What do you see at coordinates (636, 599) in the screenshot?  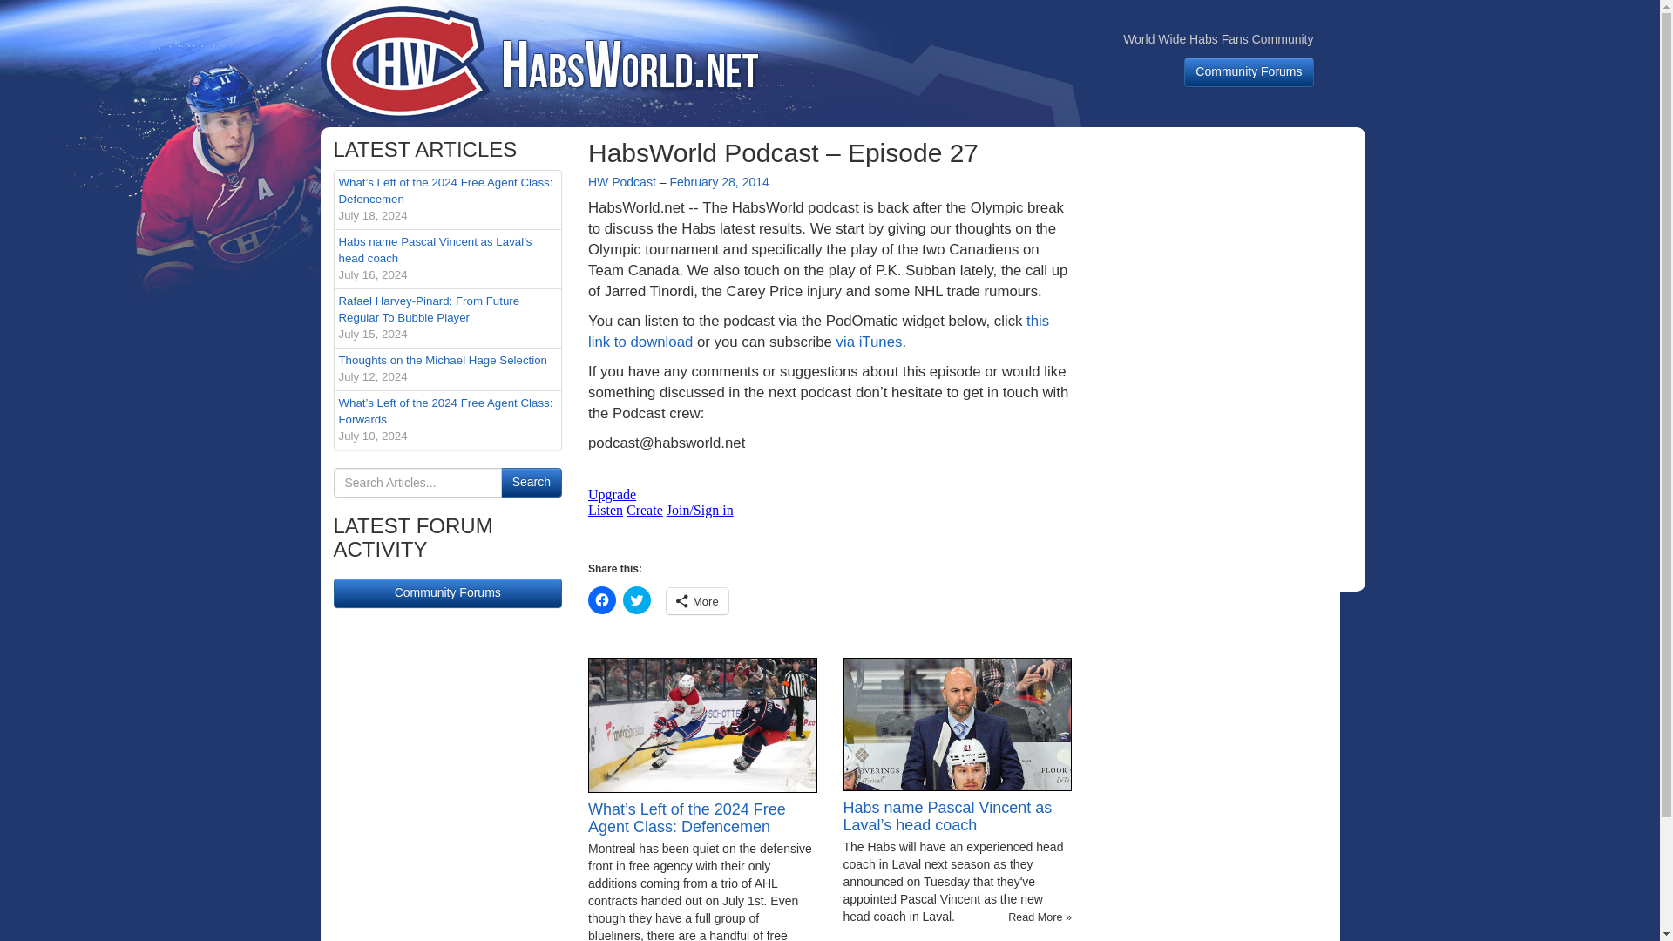 I see `Search` at bounding box center [636, 599].